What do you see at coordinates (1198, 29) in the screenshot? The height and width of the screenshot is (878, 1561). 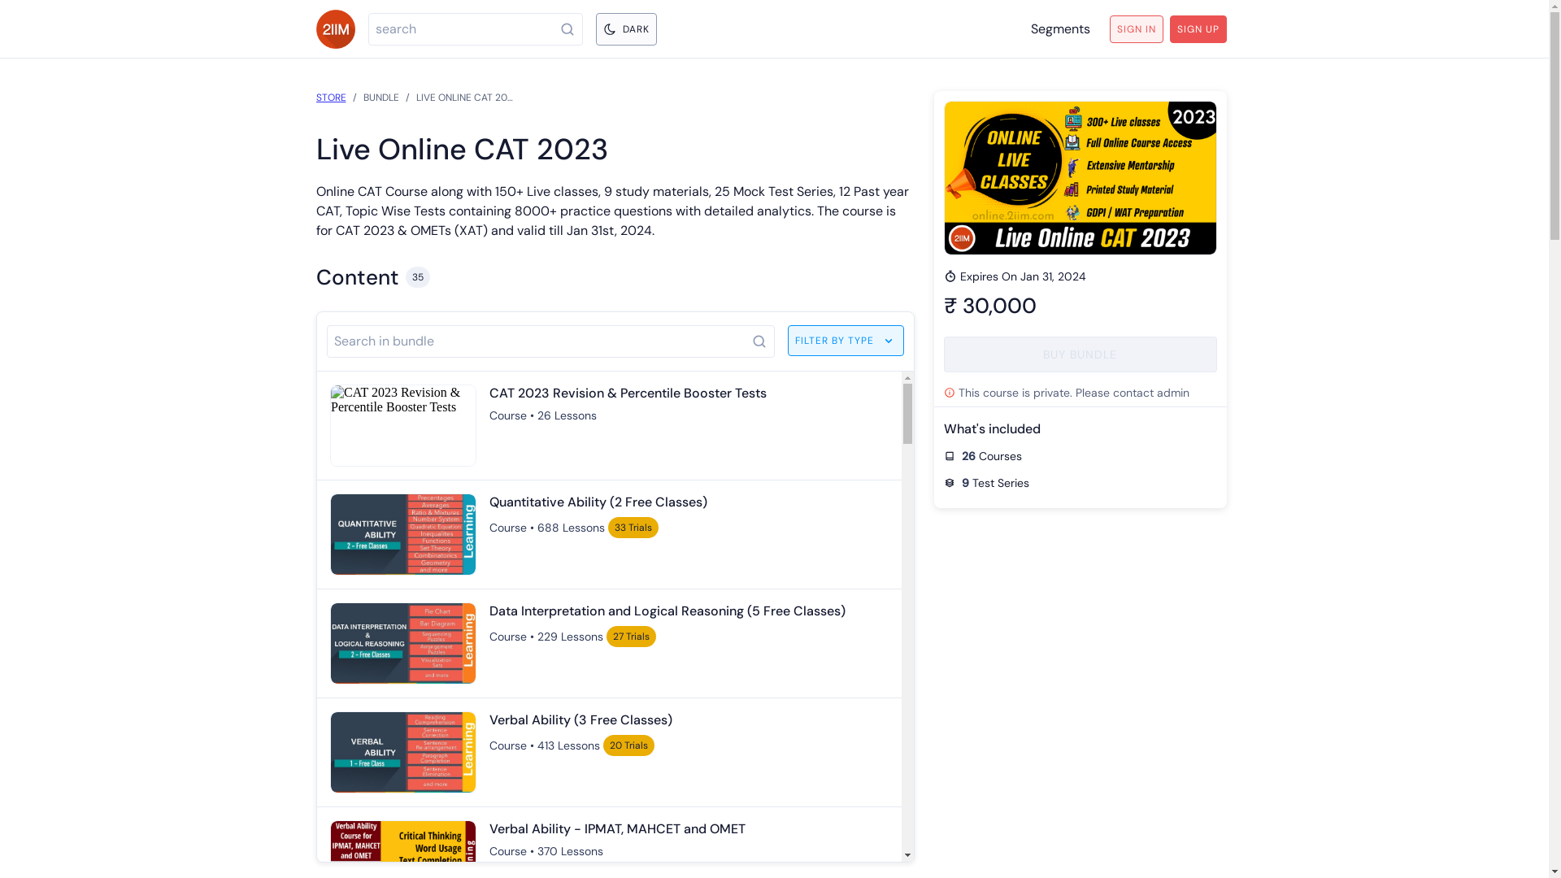 I see `SIGN UP` at bounding box center [1198, 29].